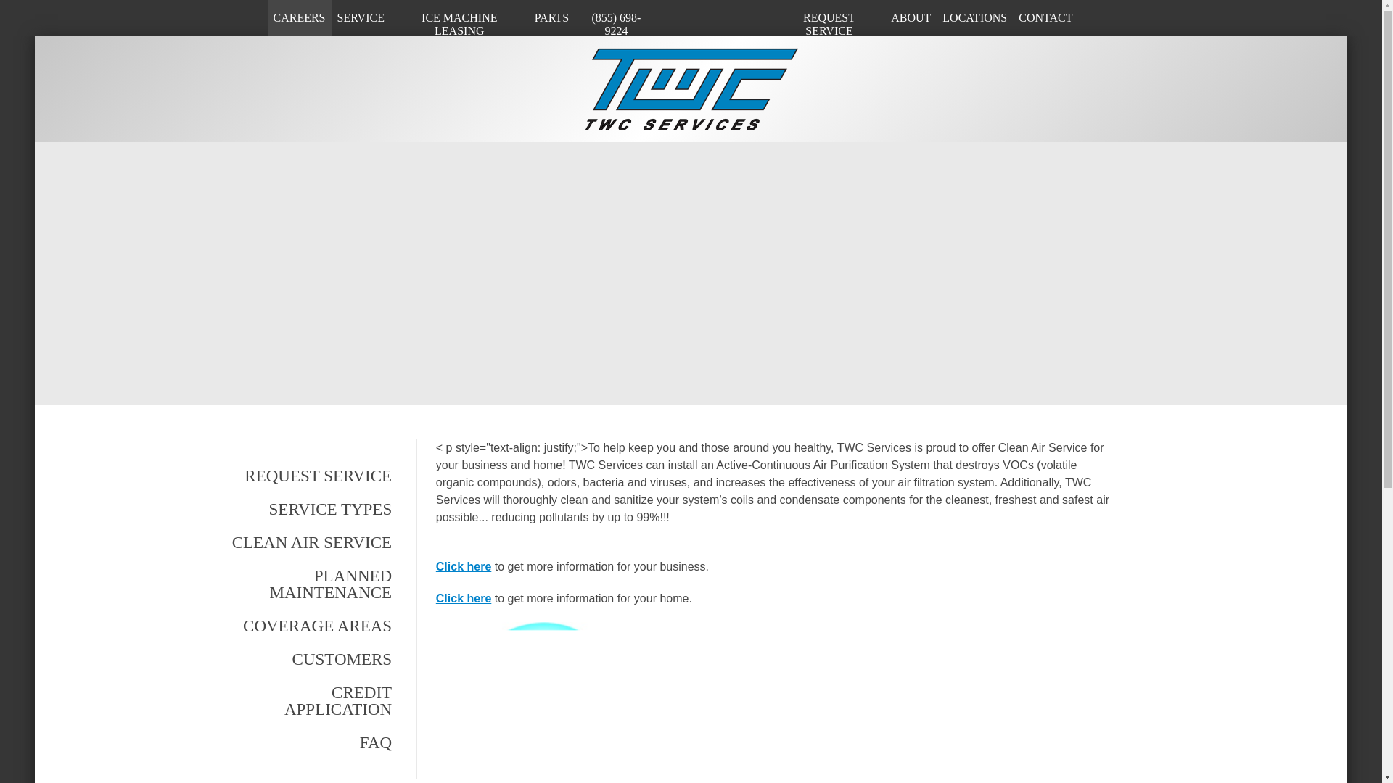 This screenshot has height=783, width=1393. What do you see at coordinates (459, 25) in the screenshot?
I see `ICE MACHINE LEASING` at bounding box center [459, 25].